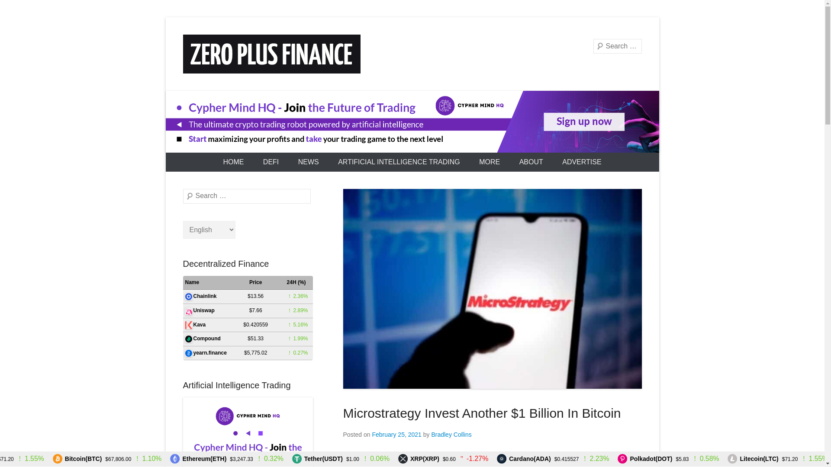  What do you see at coordinates (233, 162) in the screenshot?
I see `HOME` at bounding box center [233, 162].